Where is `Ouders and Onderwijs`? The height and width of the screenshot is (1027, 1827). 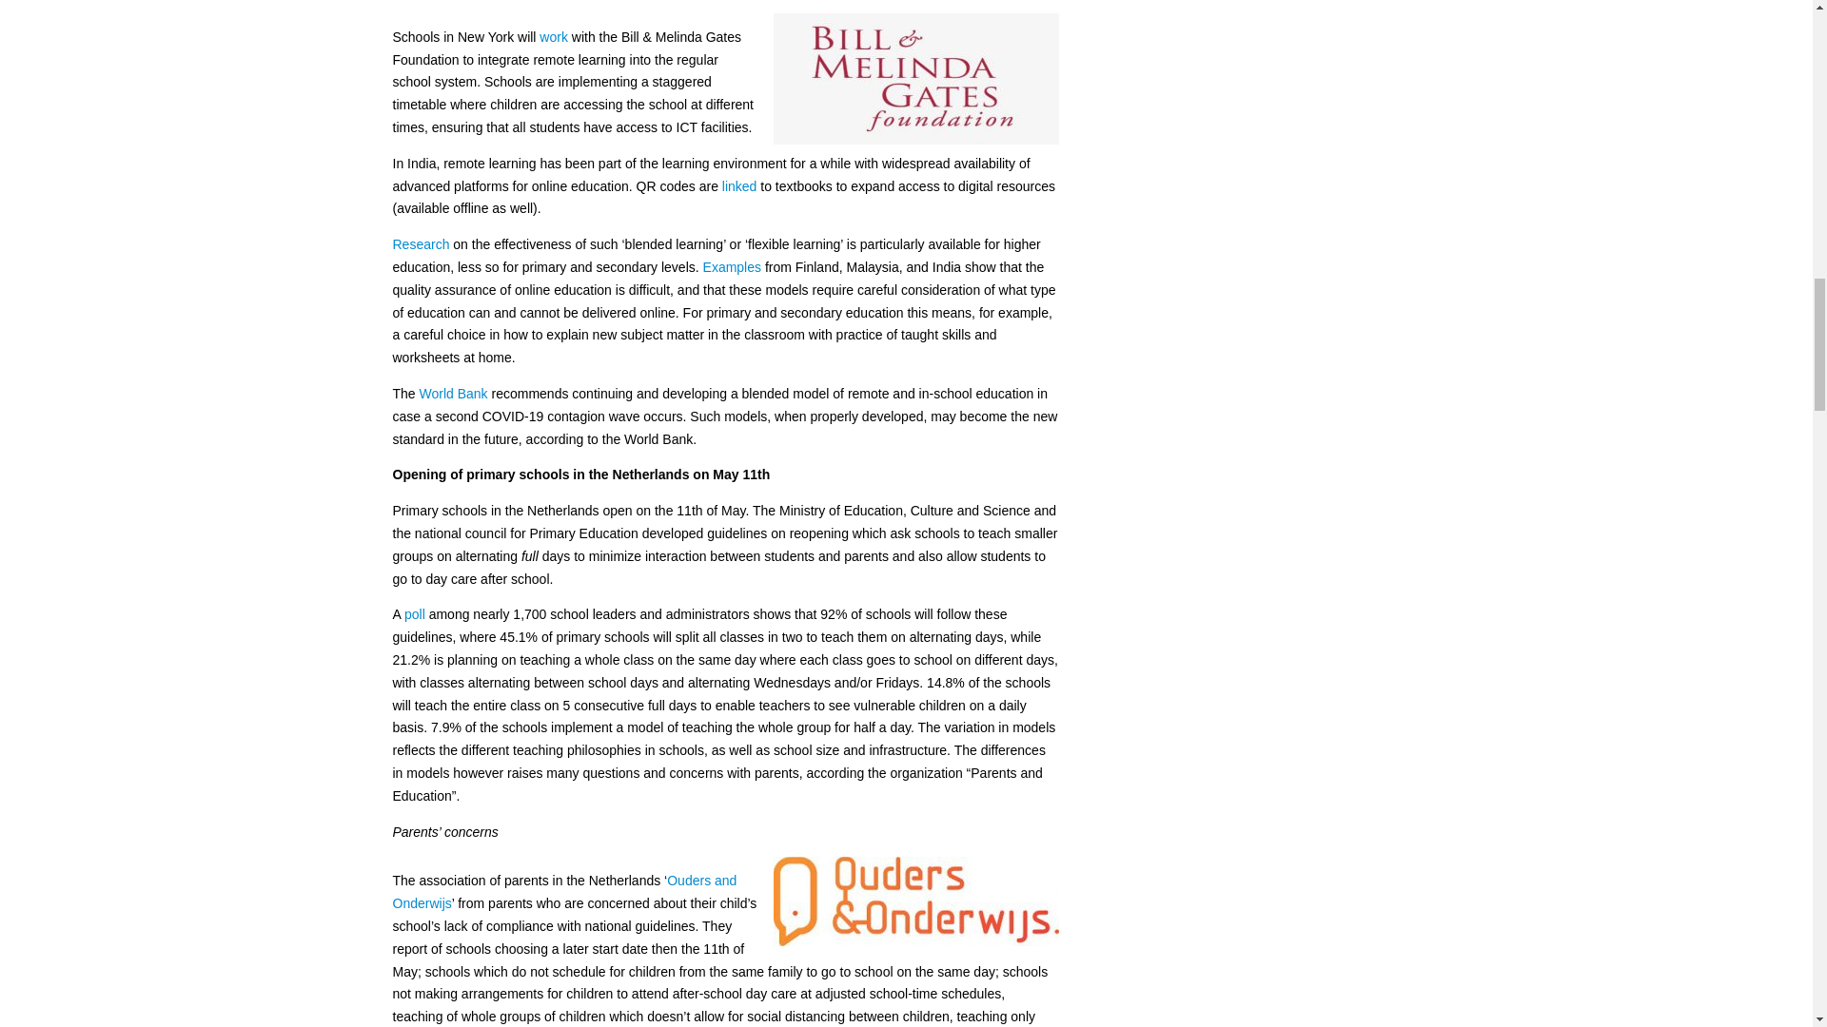
Ouders and Onderwijs is located at coordinates (563, 892).